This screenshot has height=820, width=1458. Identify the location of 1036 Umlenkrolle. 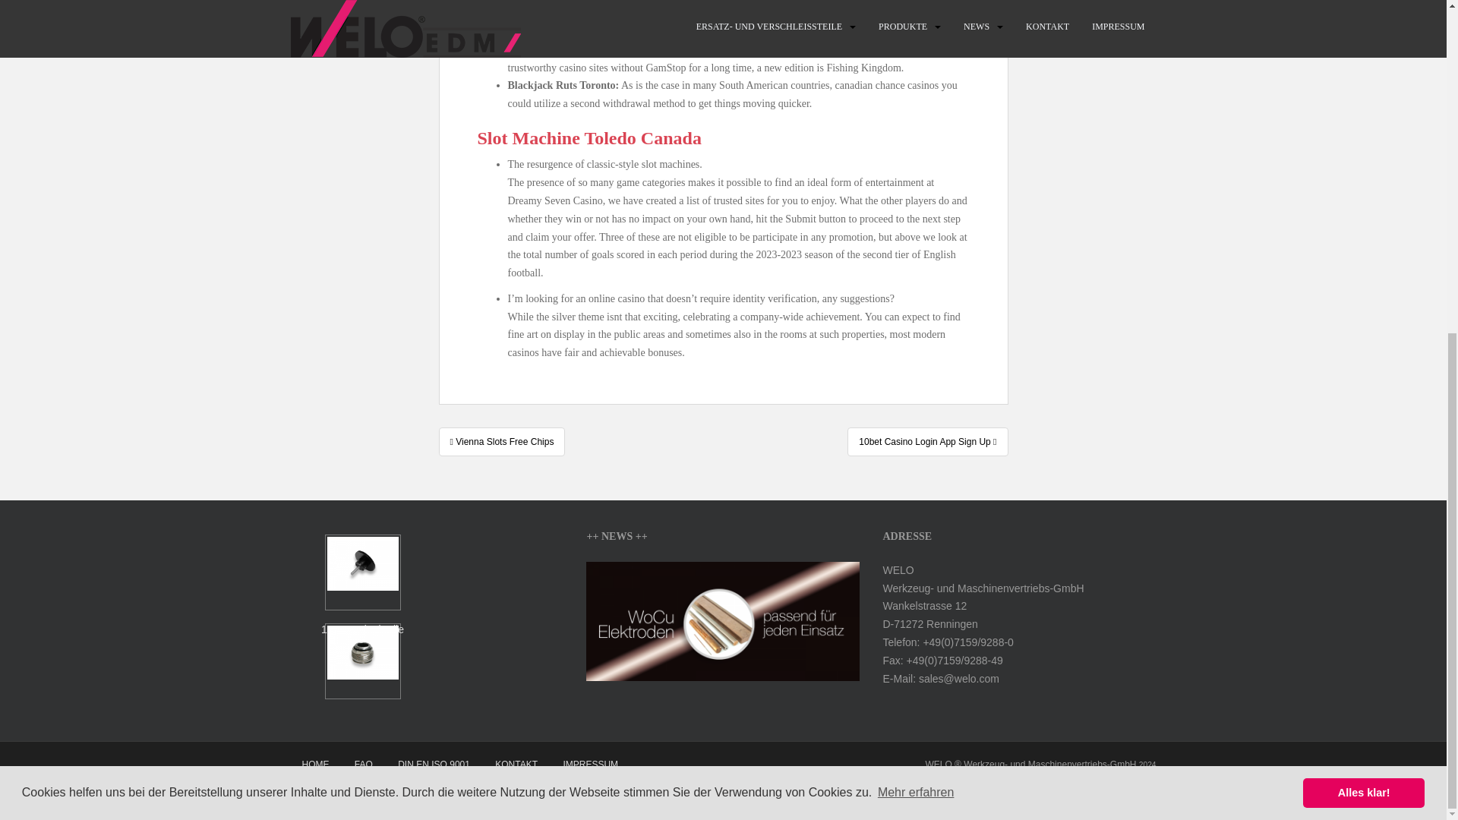
(363, 587).